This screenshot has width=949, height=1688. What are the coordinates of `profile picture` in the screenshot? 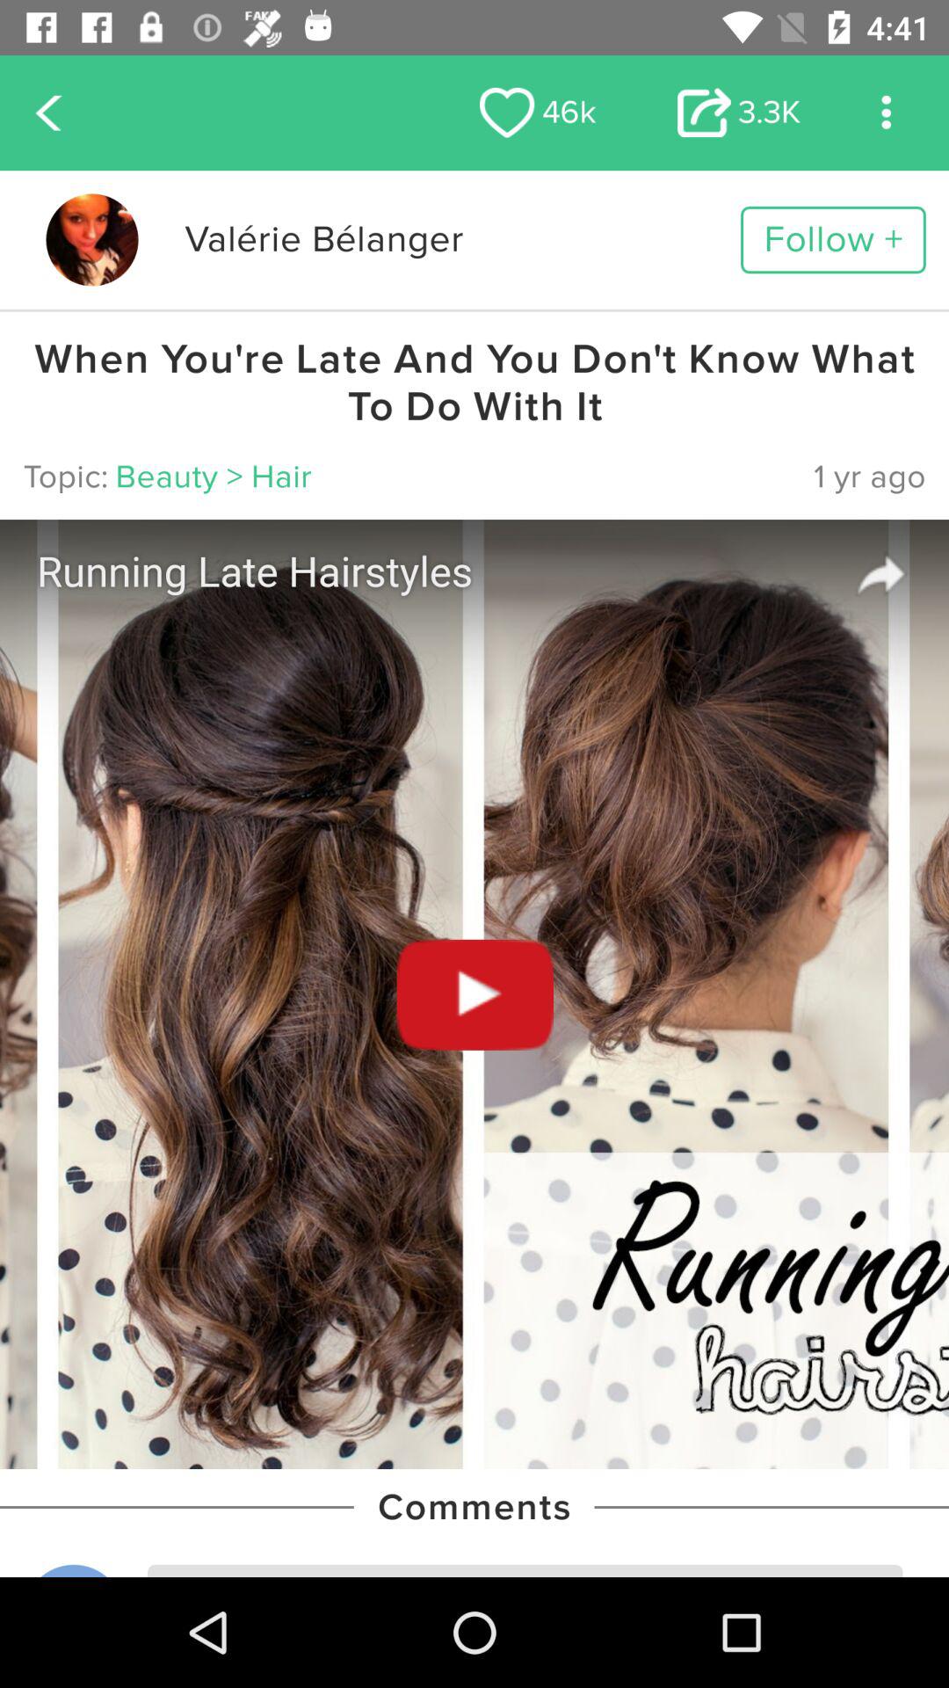 It's located at (91, 239).